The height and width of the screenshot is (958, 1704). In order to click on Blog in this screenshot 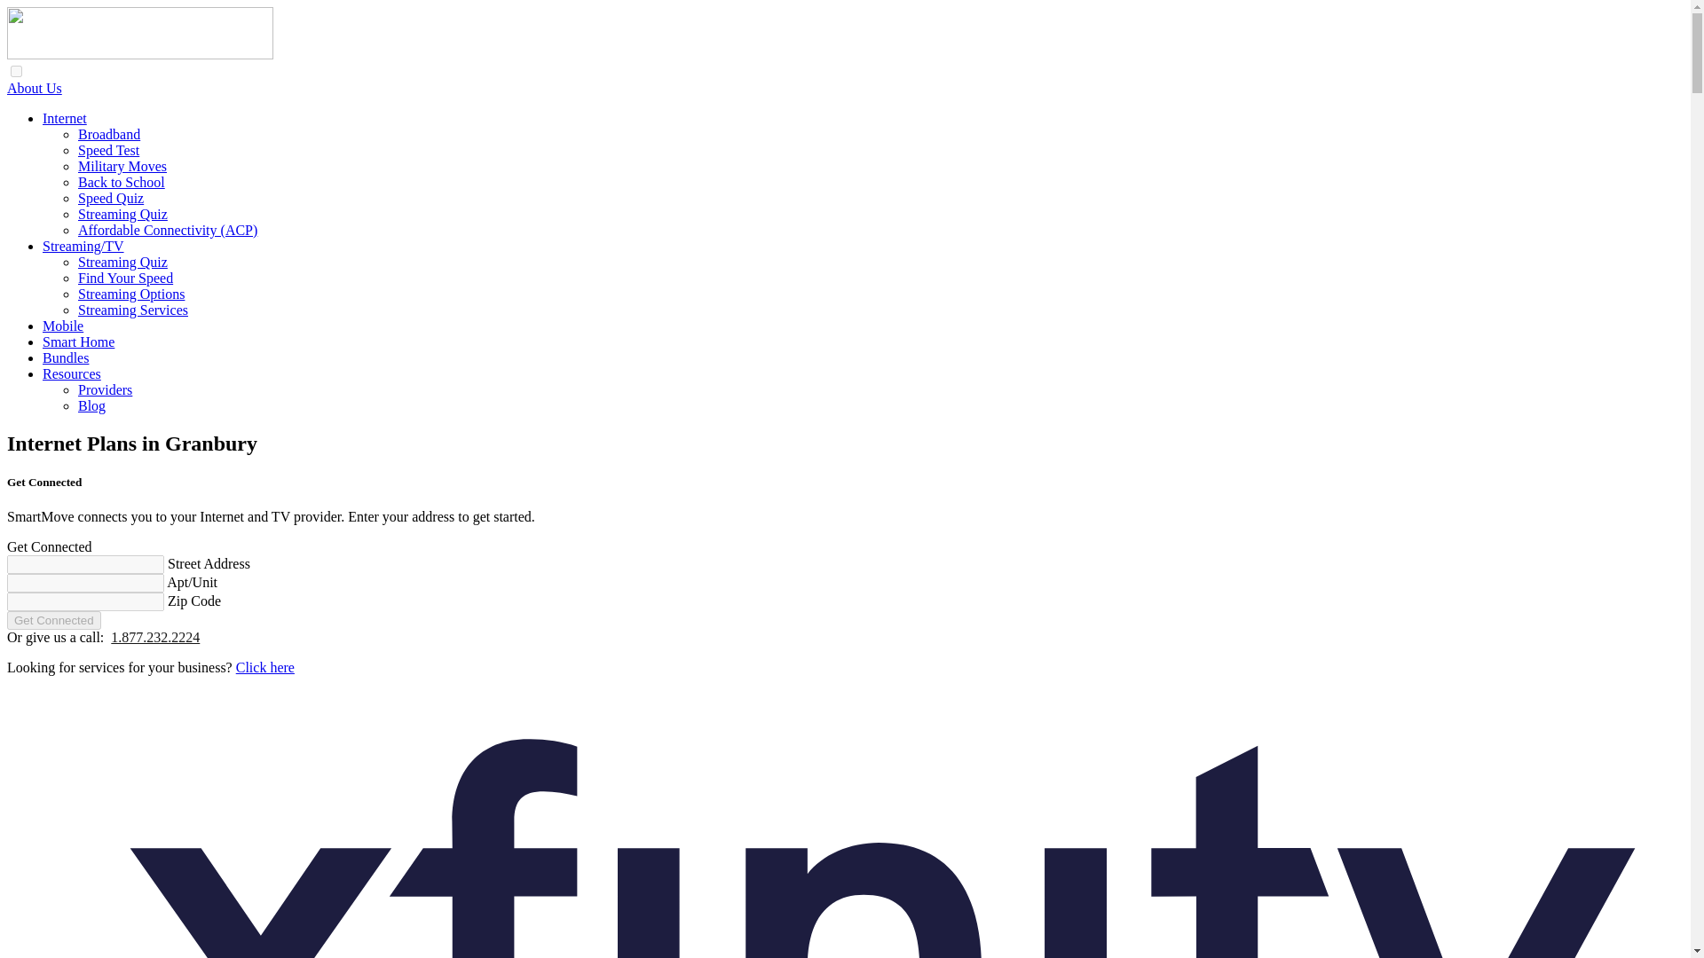, I will do `click(92, 405)`.